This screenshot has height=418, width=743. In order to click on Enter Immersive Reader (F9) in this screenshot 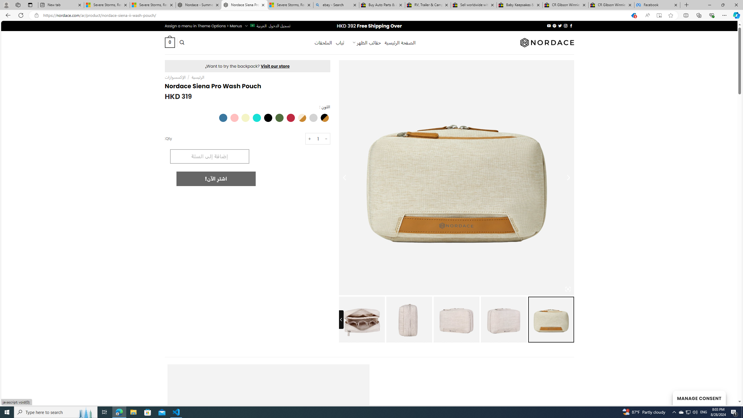, I will do `click(659, 15)`.